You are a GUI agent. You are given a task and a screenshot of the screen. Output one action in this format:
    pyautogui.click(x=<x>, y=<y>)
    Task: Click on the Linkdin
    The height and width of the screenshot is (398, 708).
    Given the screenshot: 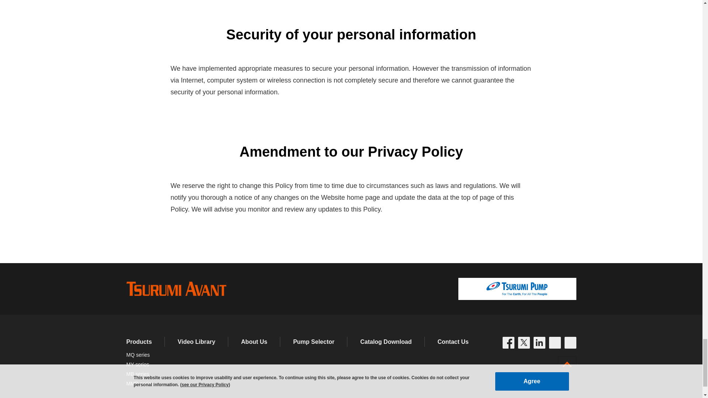 What is the action you would take?
    pyautogui.click(x=539, y=343)
    